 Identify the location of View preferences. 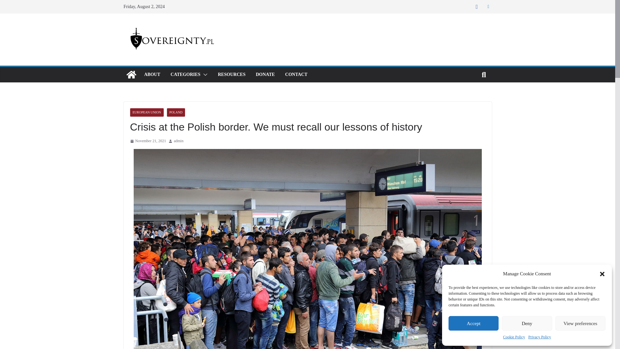
(581, 323).